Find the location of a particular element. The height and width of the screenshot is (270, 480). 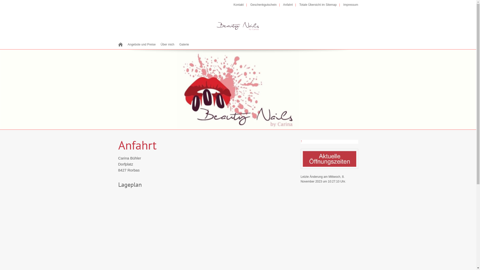

Impressum is located at coordinates (350, 5).